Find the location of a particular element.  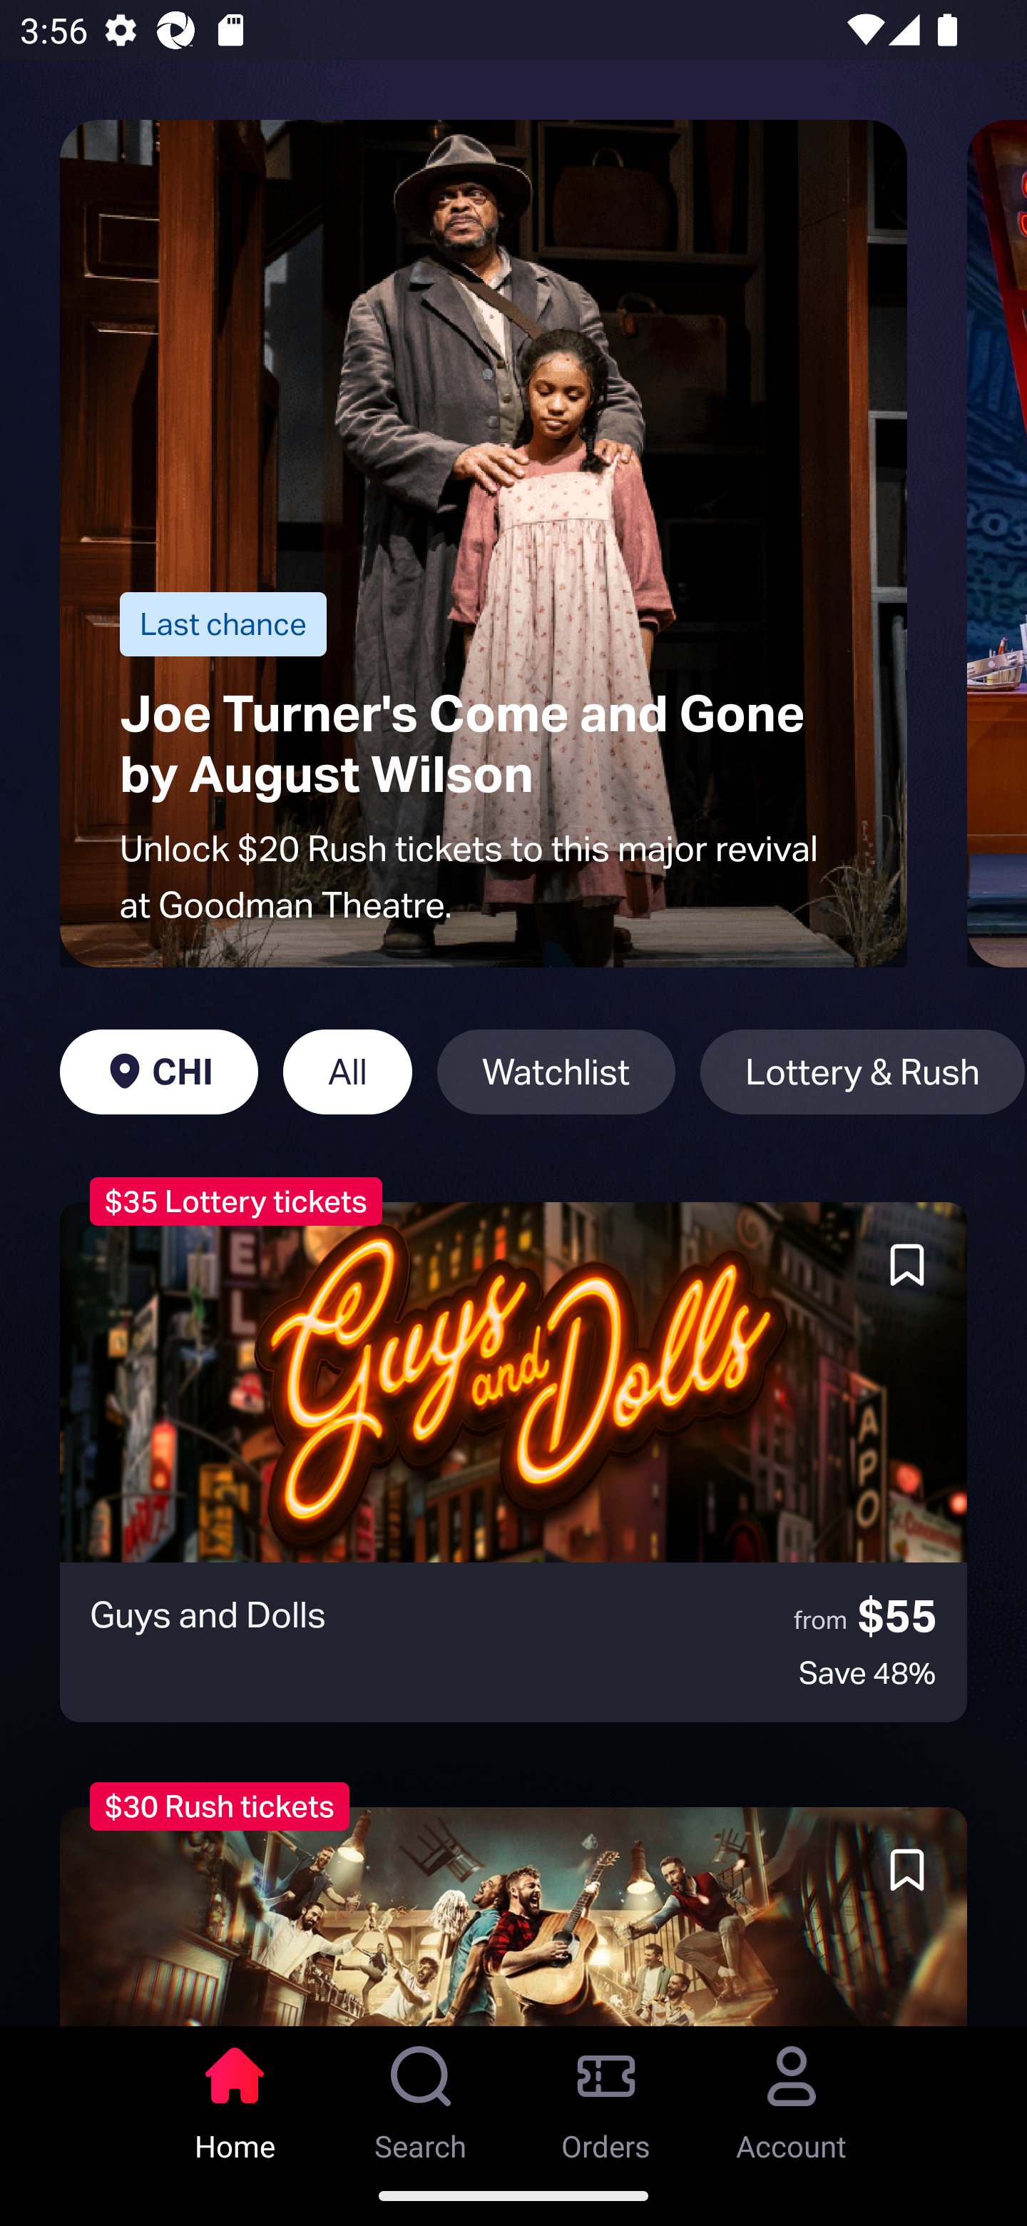

Search is located at coordinates (421, 2095).